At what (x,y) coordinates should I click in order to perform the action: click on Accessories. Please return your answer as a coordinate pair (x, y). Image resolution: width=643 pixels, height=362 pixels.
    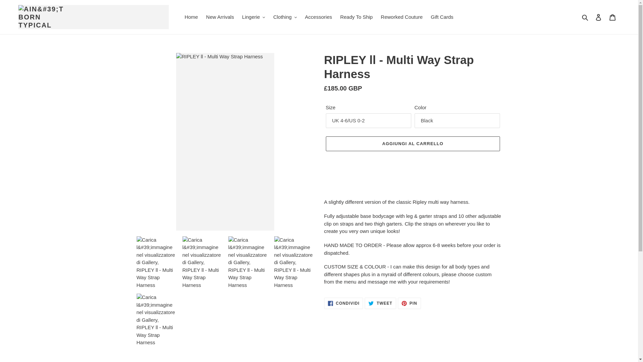
    Looking at the image, I should click on (318, 17).